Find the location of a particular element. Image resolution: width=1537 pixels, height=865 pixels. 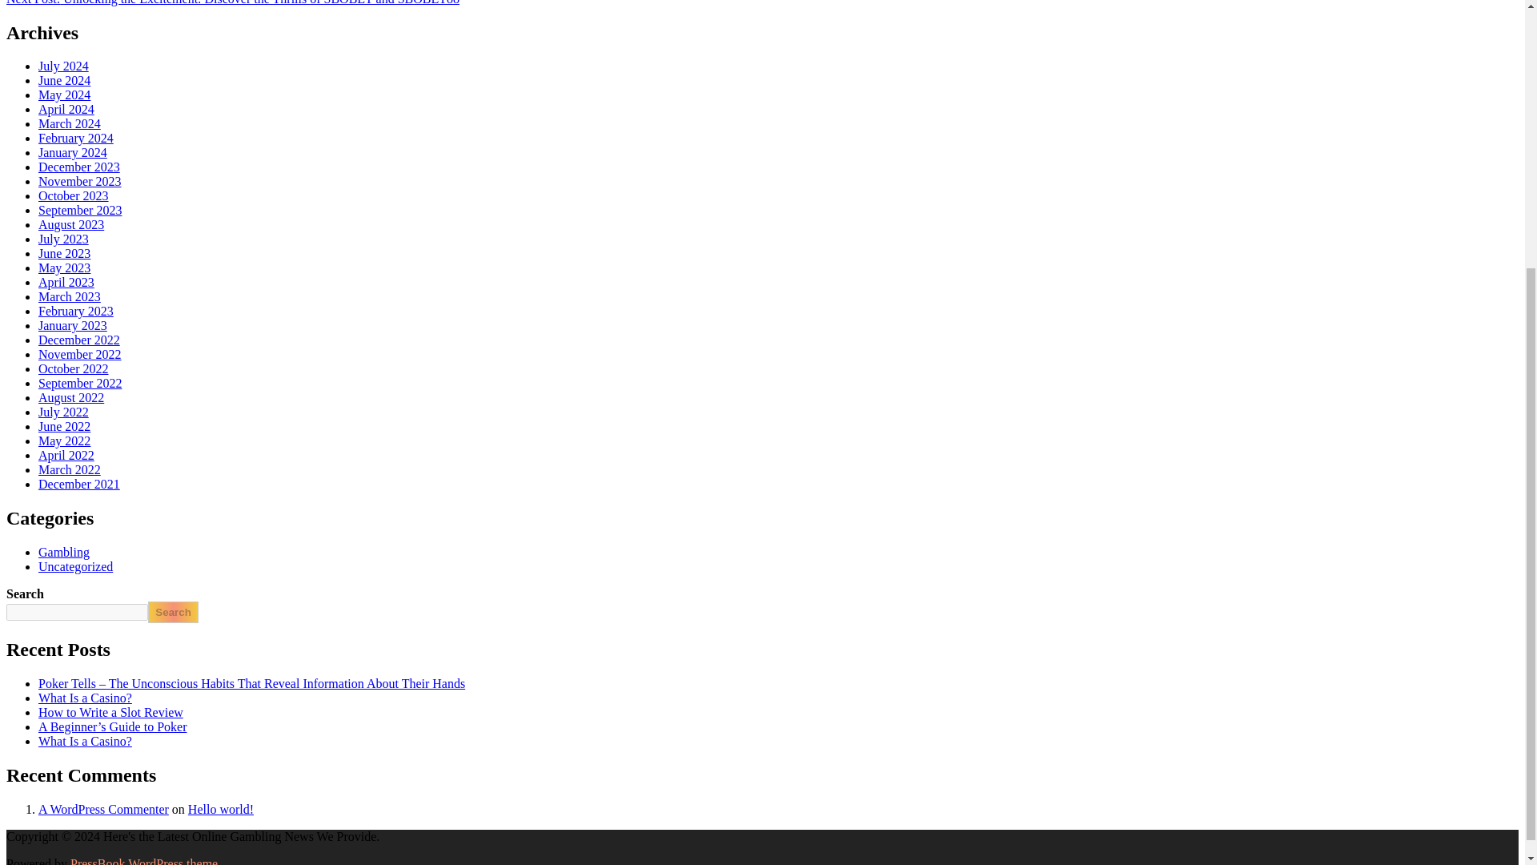

Uncategorized is located at coordinates (75, 566).